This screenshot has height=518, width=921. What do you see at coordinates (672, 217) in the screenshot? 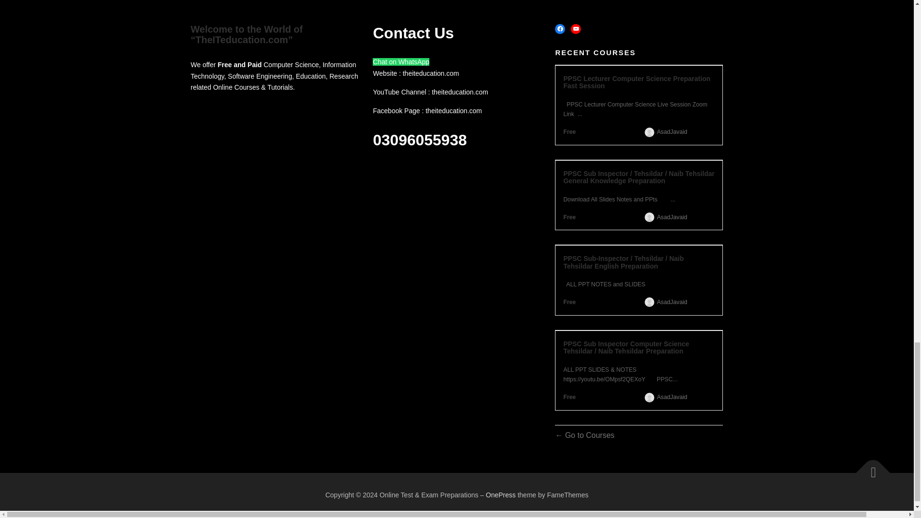
I see `AsadJavaid` at bounding box center [672, 217].